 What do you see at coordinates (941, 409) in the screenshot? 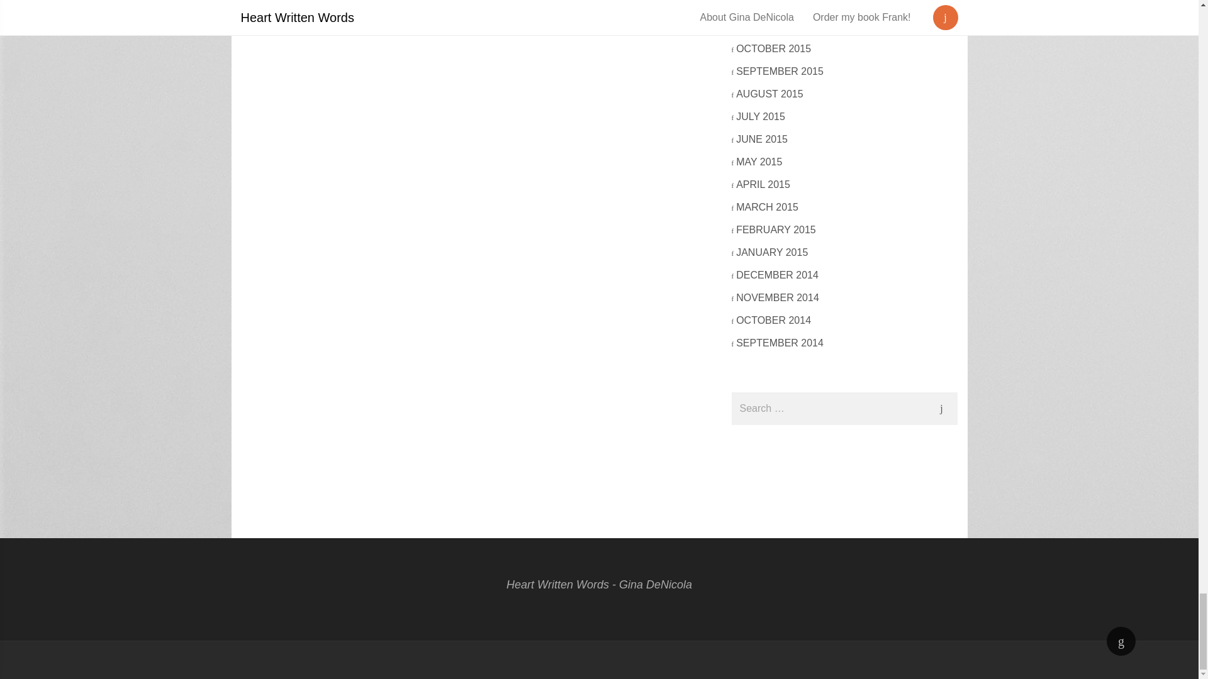
I see `Search` at bounding box center [941, 409].